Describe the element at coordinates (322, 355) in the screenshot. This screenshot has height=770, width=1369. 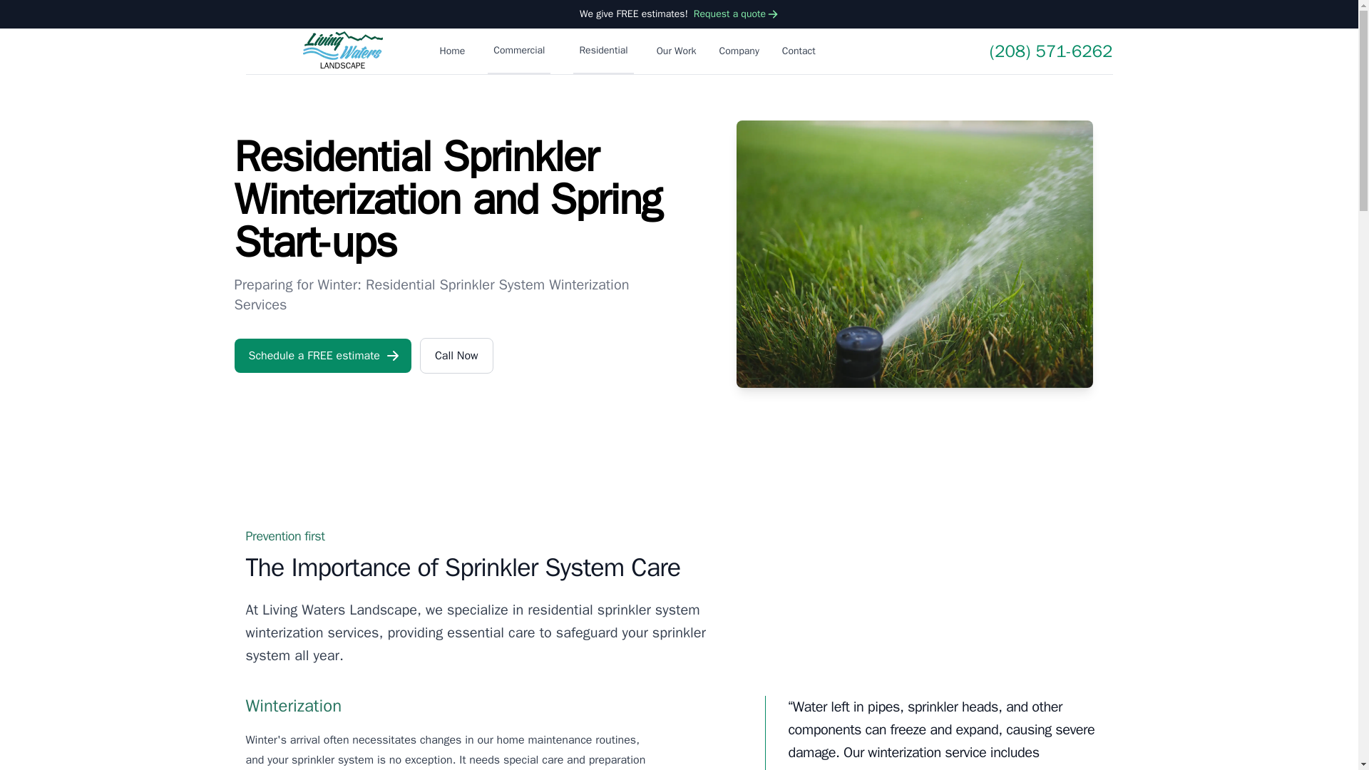
I see `Schedule a FREE estimate` at that location.